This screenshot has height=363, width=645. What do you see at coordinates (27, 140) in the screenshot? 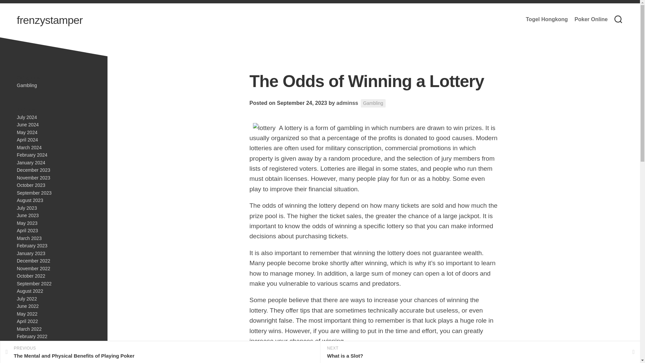
I see `February 2024` at bounding box center [27, 140].